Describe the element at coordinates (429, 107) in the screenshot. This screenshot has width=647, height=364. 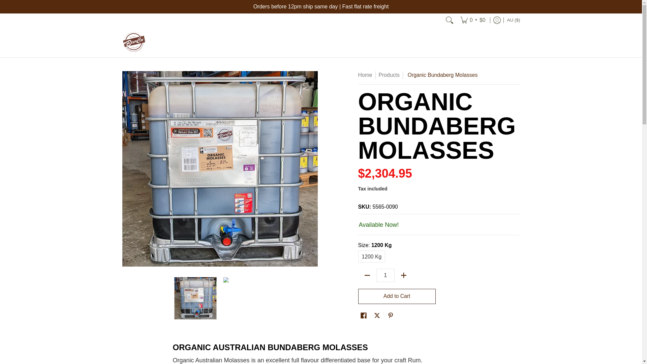
I see `CV` at that location.